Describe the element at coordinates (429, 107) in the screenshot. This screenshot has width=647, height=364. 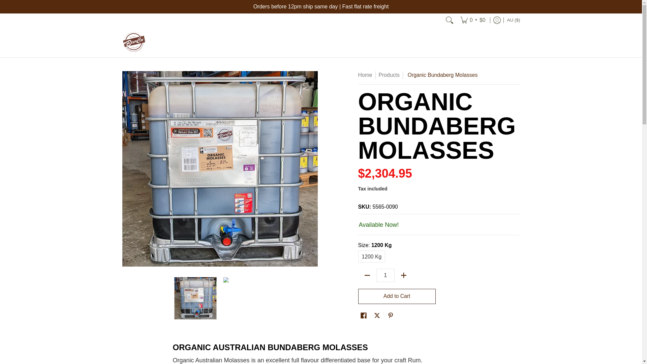
I see `CV` at that location.